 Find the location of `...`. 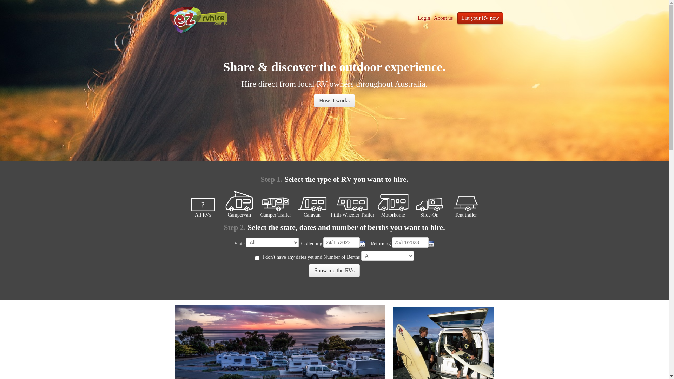

... is located at coordinates (431, 244).